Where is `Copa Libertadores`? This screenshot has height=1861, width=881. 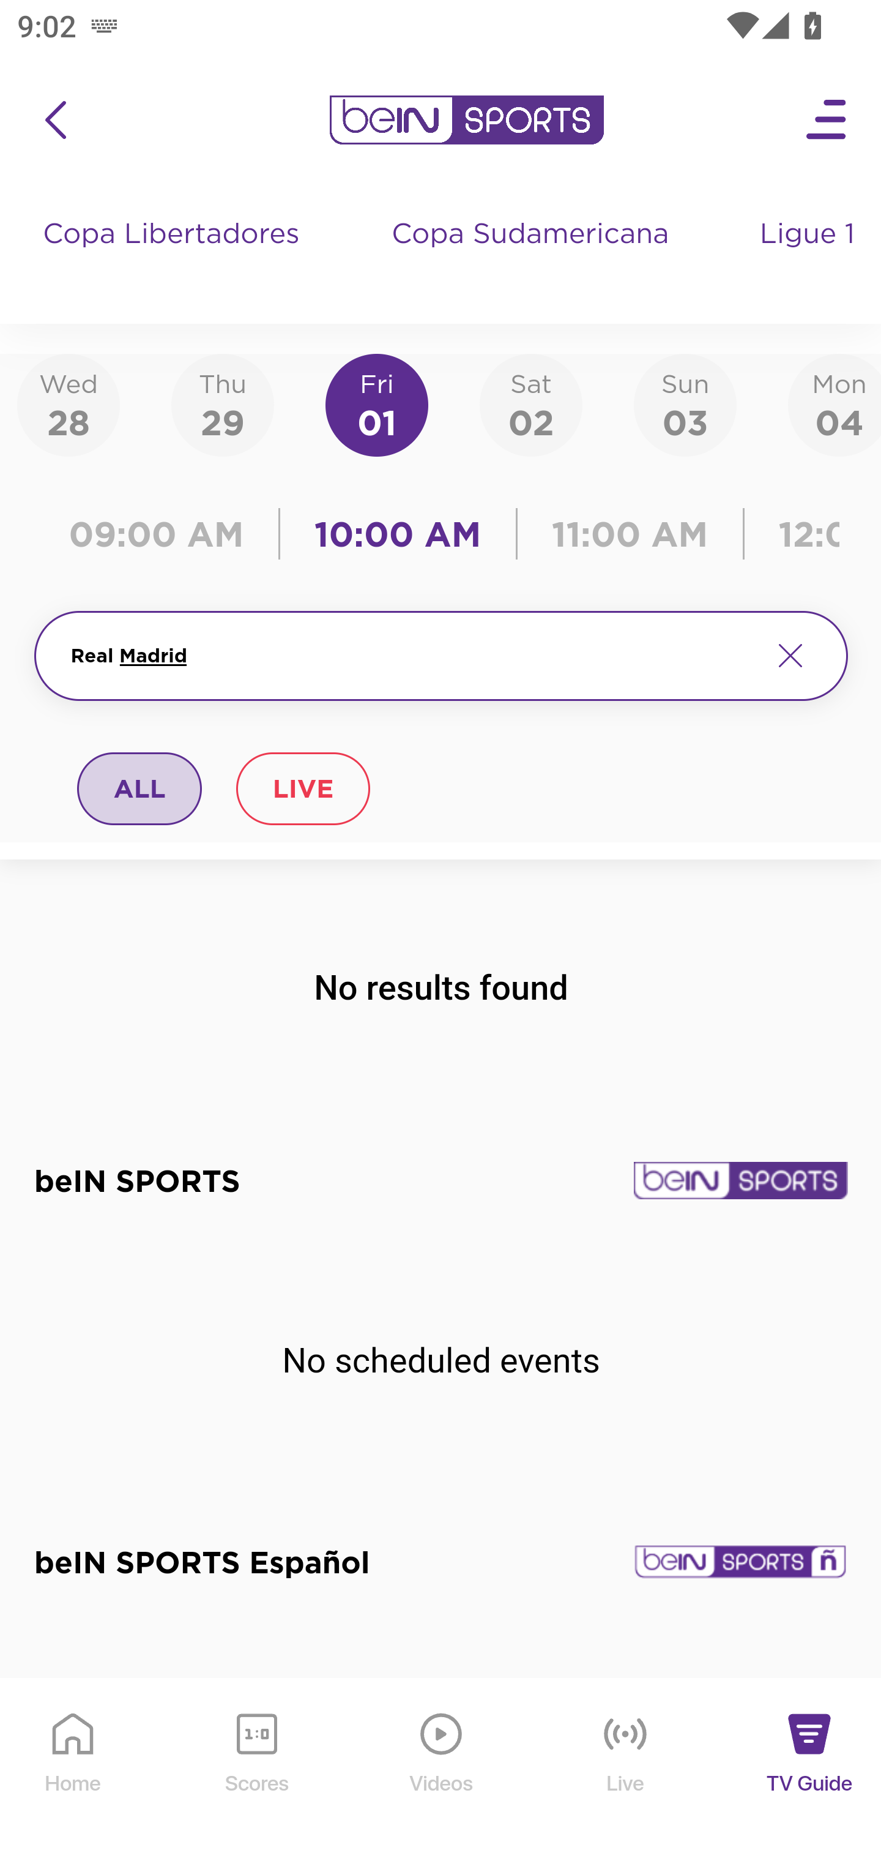 Copa Libertadores is located at coordinates (174, 257).